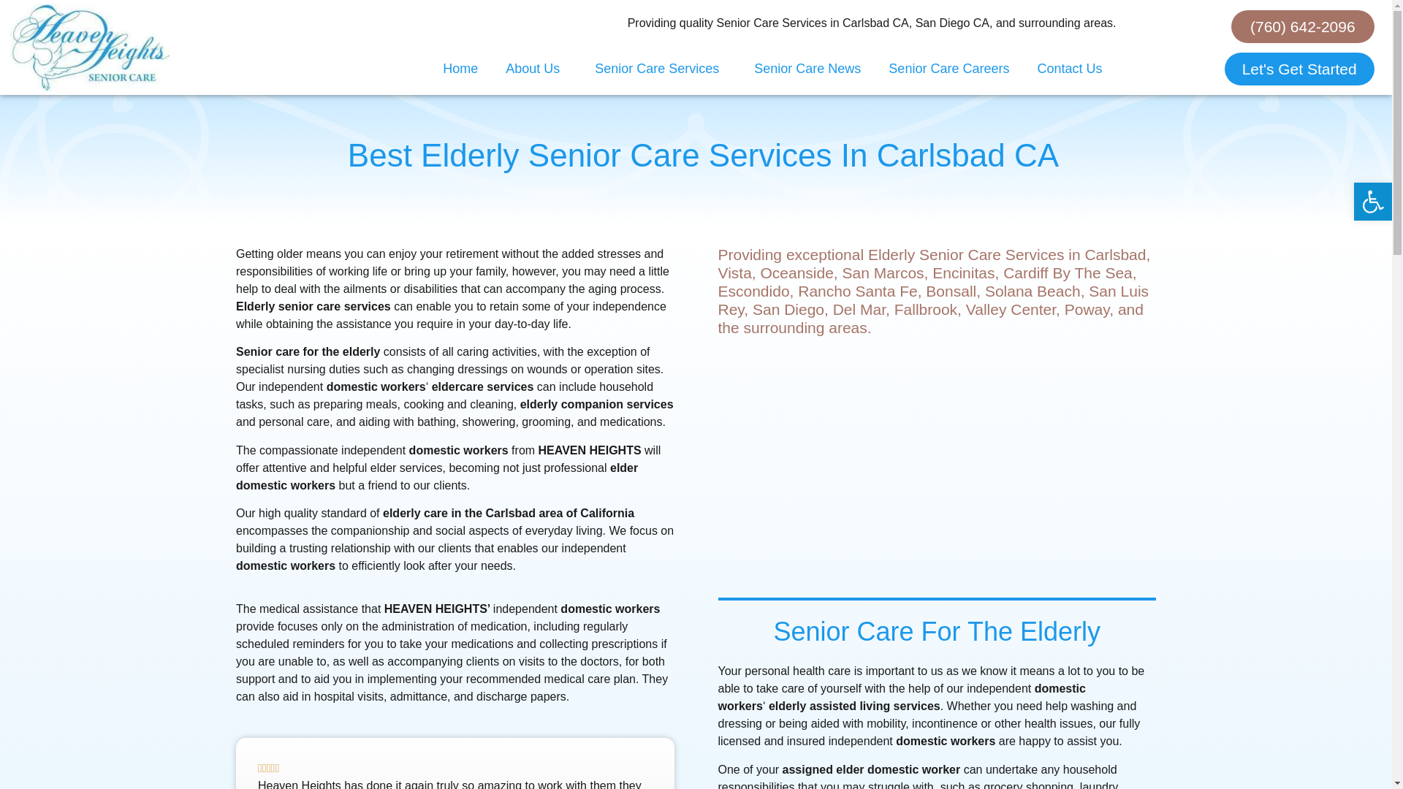 This screenshot has height=789, width=1403. Describe the element at coordinates (536, 68) in the screenshot. I see `About Us` at that location.